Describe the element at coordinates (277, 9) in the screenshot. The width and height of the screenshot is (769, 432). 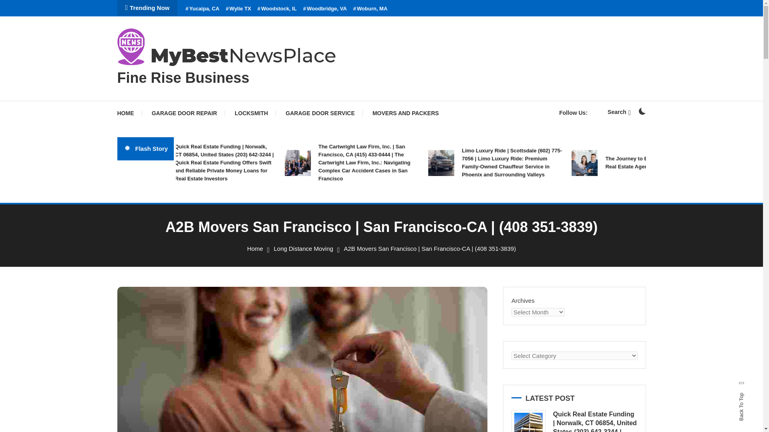
I see `Woodstock, IL` at that location.